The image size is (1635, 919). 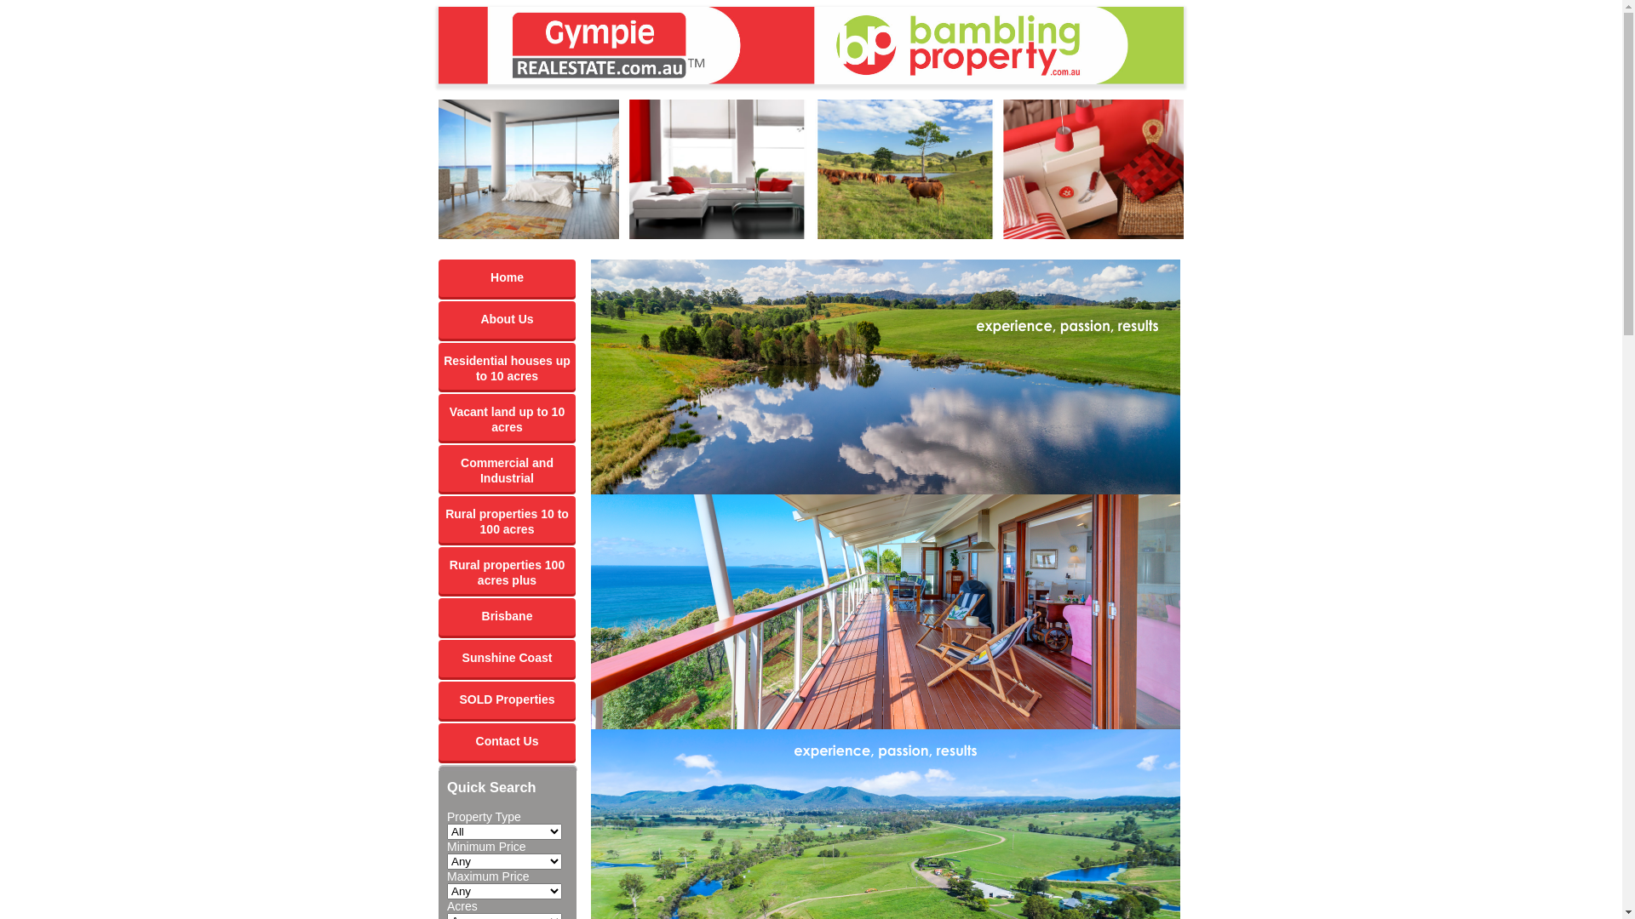 I want to click on Vacant land up to 10 acres, so click(x=508, y=417).